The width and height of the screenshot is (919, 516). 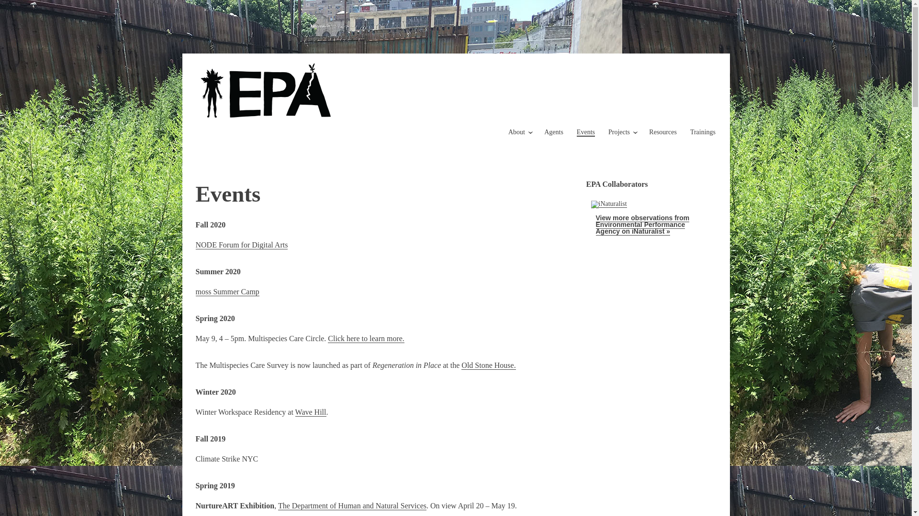 I want to click on Resources, so click(x=662, y=132).